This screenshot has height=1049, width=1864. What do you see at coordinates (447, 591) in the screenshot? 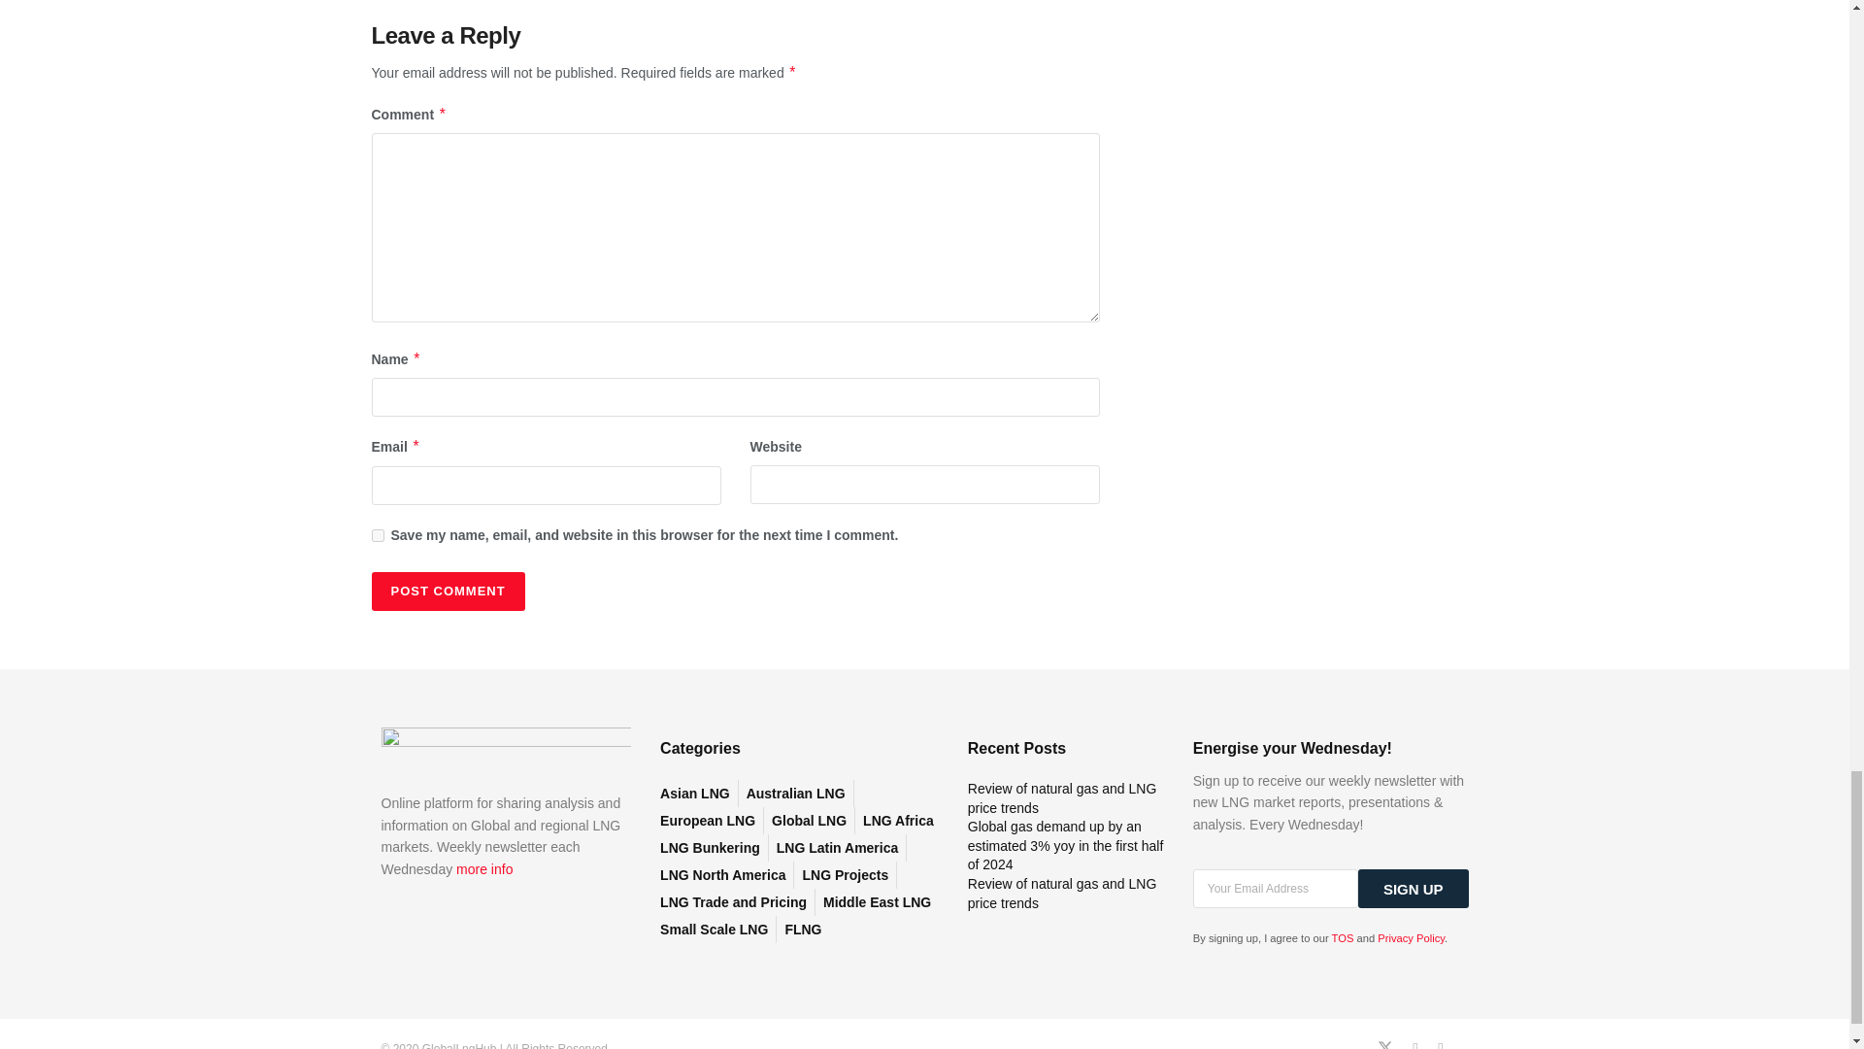
I see `Post Comment` at bounding box center [447, 591].